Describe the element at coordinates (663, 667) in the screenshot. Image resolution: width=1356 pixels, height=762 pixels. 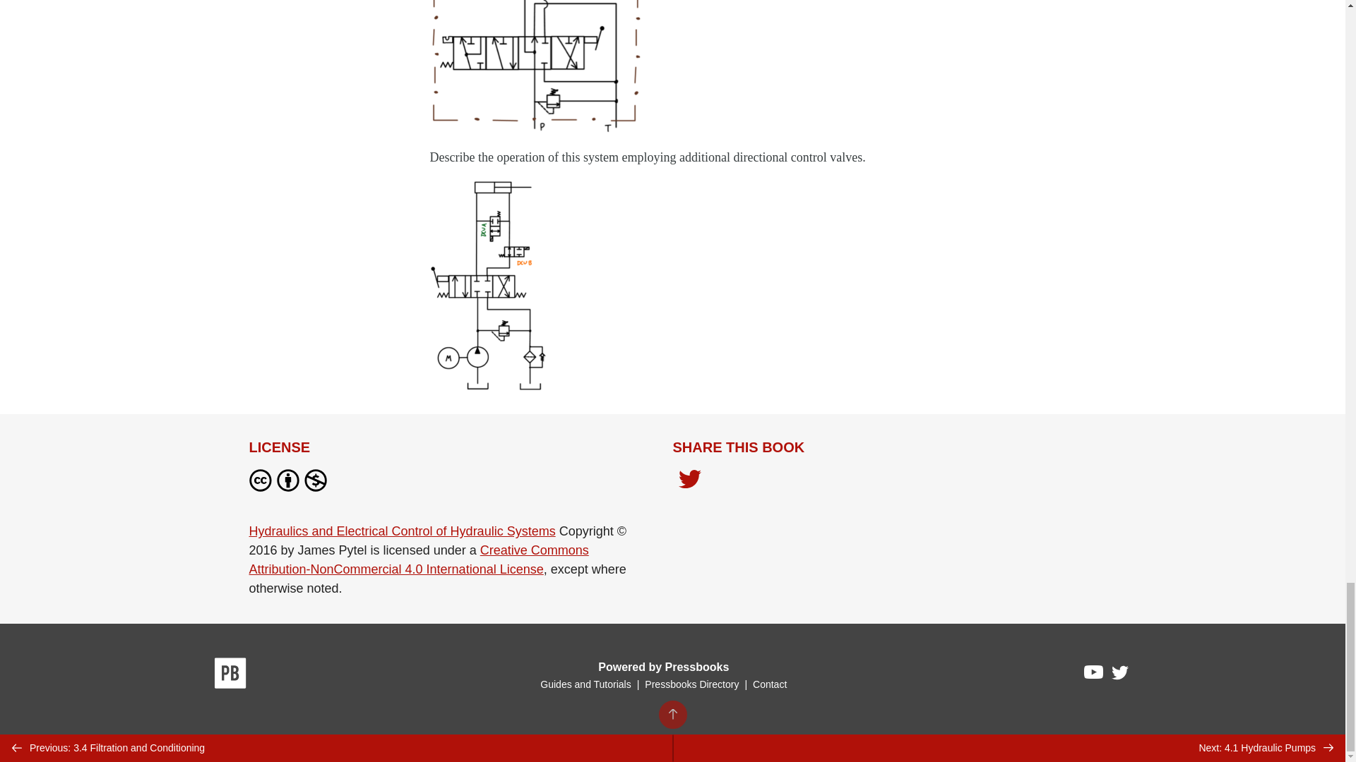
I see `Powered by Pressbooks` at that location.